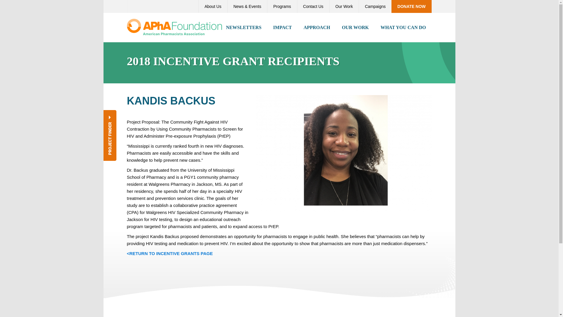  What do you see at coordinates (317, 28) in the screenshot?
I see `APPROACH` at bounding box center [317, 28].